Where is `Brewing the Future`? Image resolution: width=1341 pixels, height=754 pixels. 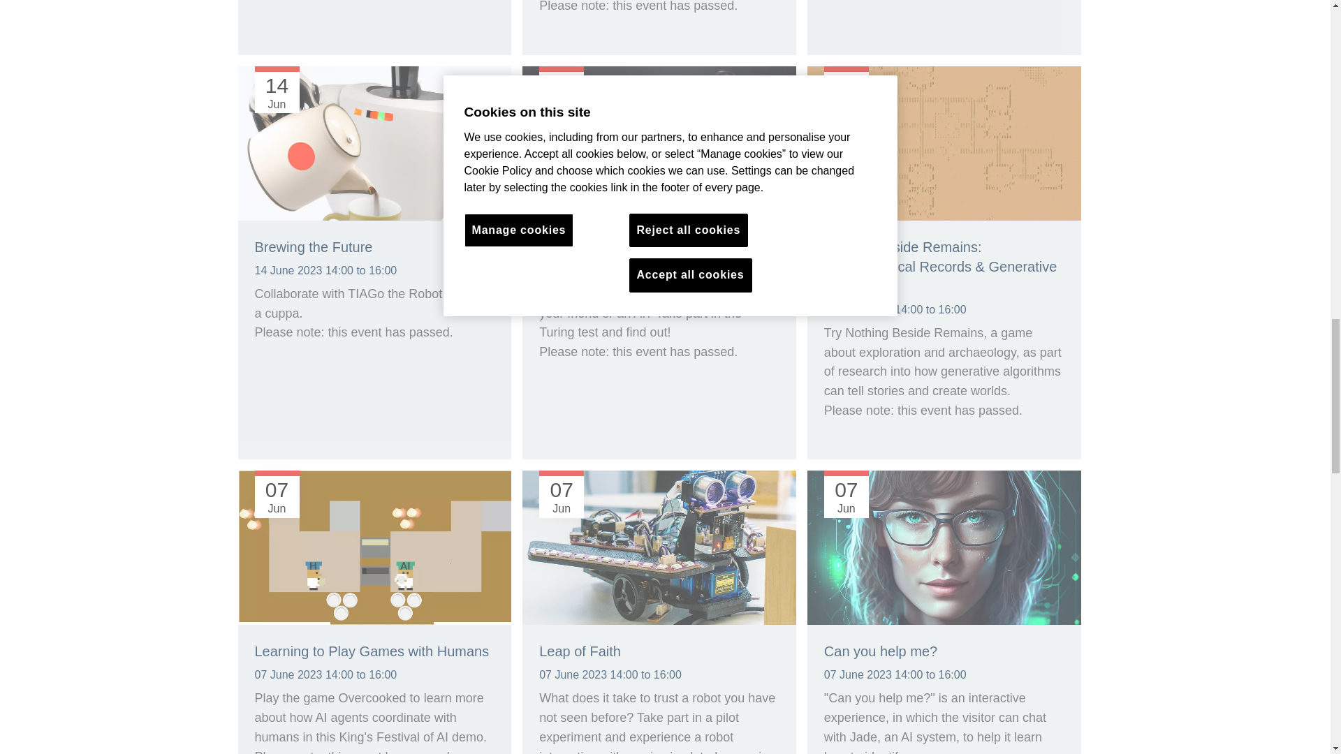 Brewing the Future is located at coordinates (313, 247).